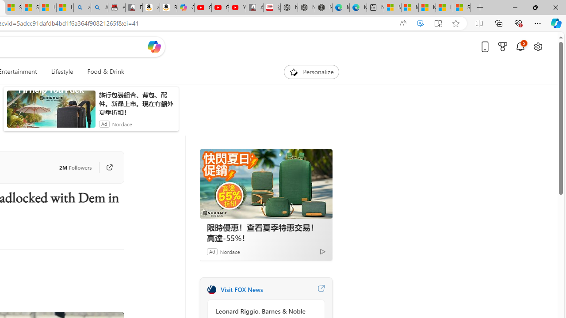 The height and width of the screenshot is (318, 566). Describe the element at coordinates (105, 167) in the screenshot. I see `Go to publisher's site` at that location.